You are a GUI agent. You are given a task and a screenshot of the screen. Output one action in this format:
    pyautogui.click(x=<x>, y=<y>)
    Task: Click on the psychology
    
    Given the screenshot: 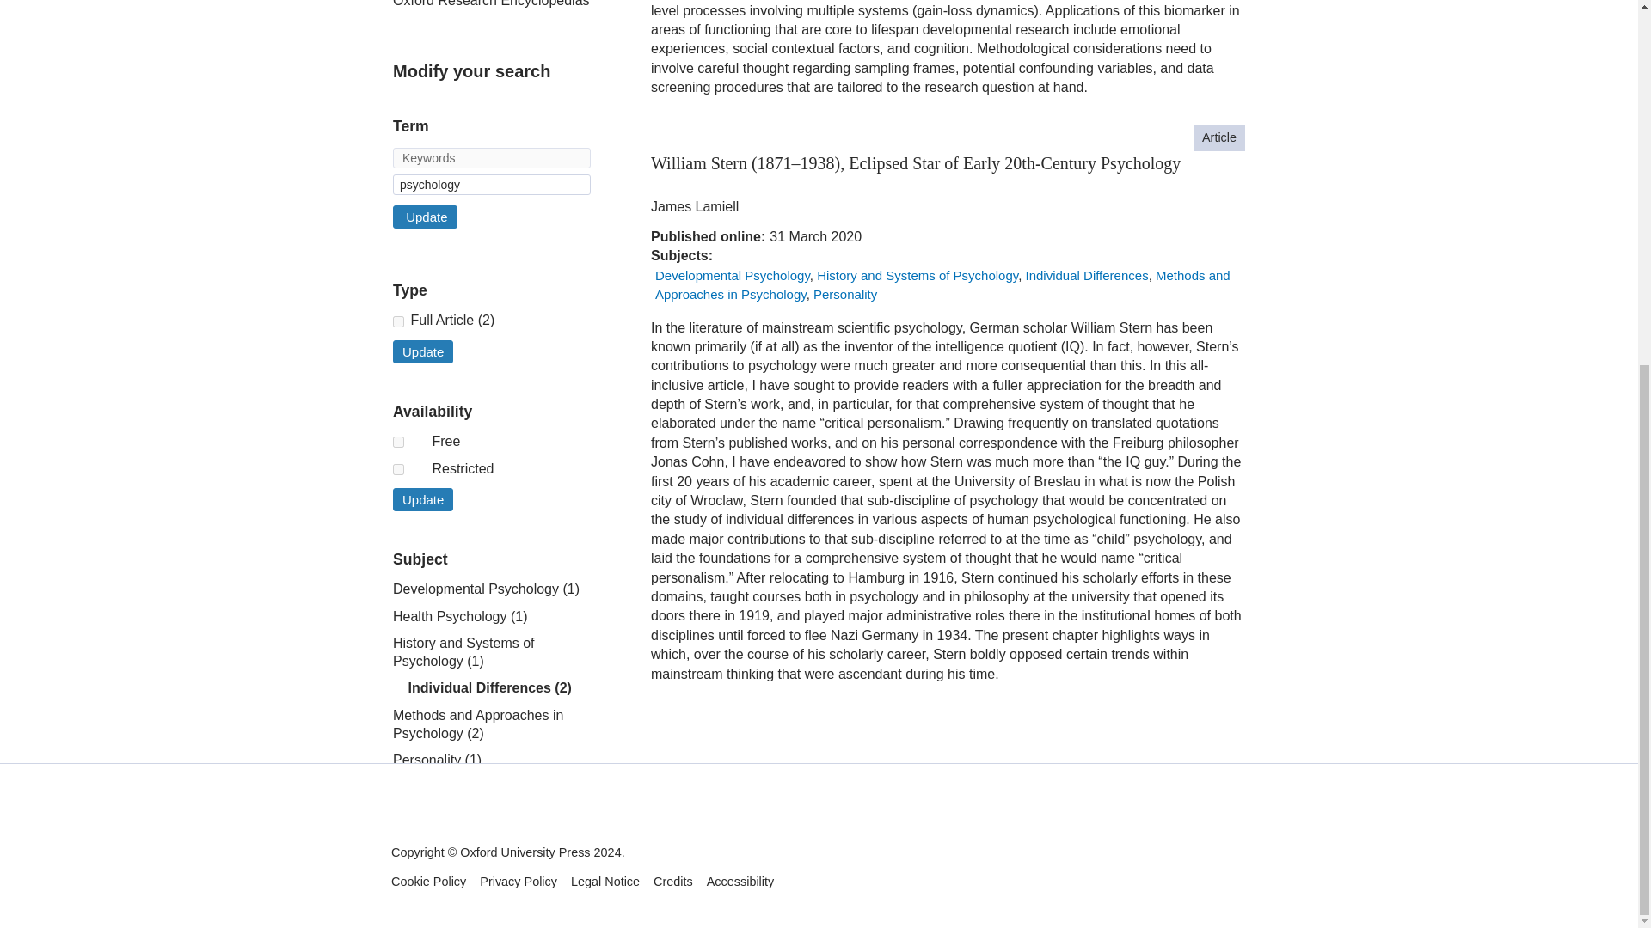 What is the action you would take?
    pyautogui.click(x=492, y=184)
    